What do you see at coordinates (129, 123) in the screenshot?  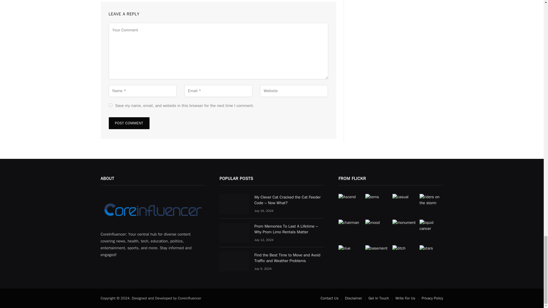 I see `Post Comment` at bounding box center [129, 123].